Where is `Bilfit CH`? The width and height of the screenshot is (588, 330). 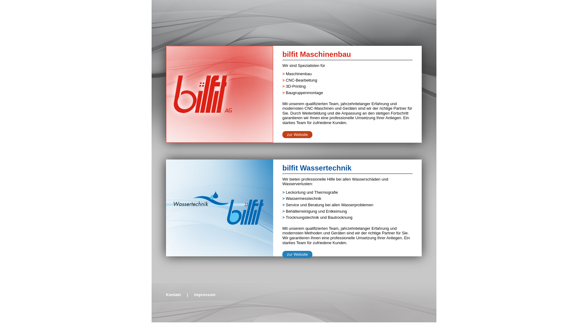 Bilfit CH is located at coordinates (220, 141).